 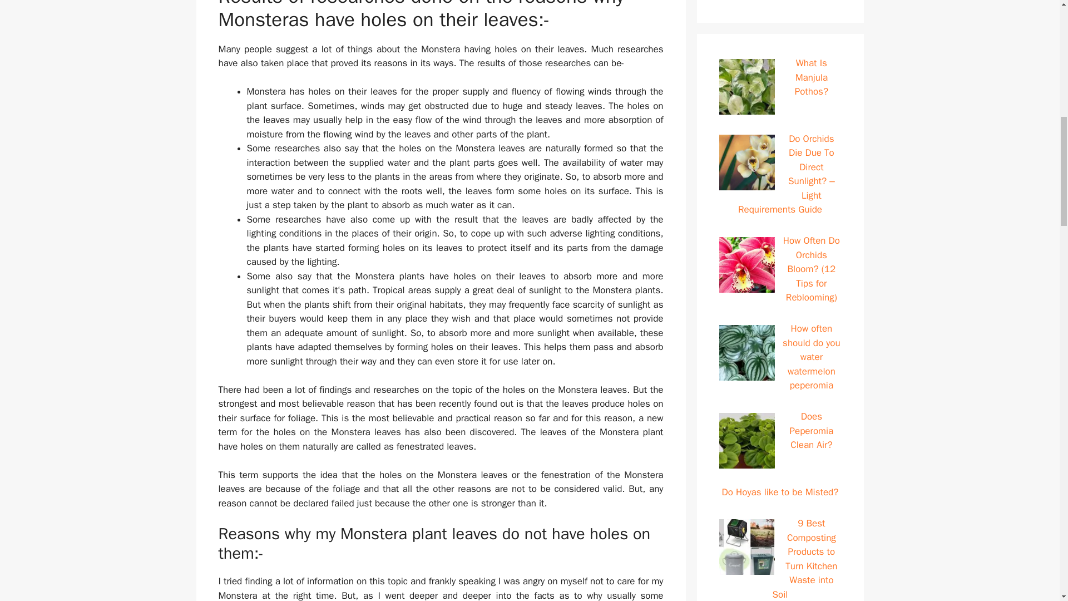 I want to click on What Is Manjula Pothos?, so click(x=811, y=77).